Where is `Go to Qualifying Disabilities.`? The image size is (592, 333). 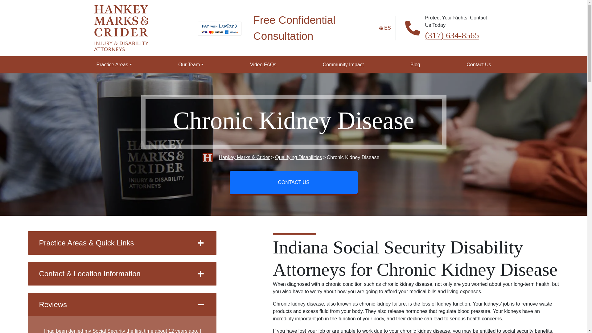
Go to Qualifying Disabilities. is located at coordinates (298, 157).